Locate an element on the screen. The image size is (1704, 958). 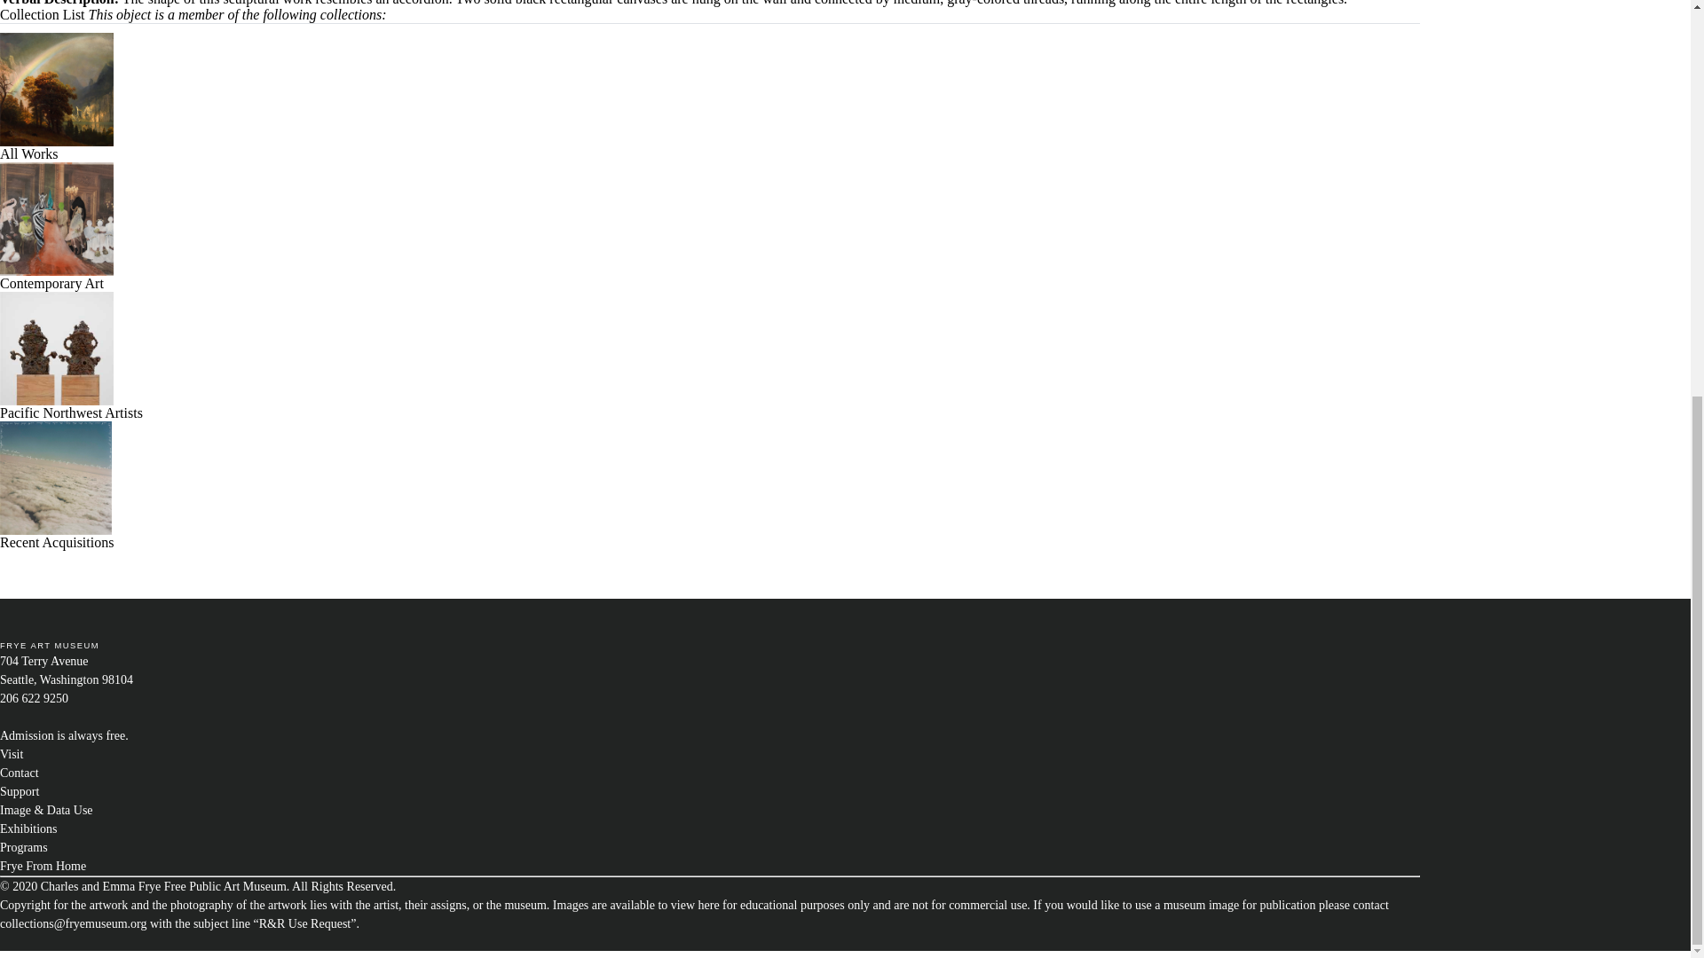
Support is located at coordinates (20, 791).